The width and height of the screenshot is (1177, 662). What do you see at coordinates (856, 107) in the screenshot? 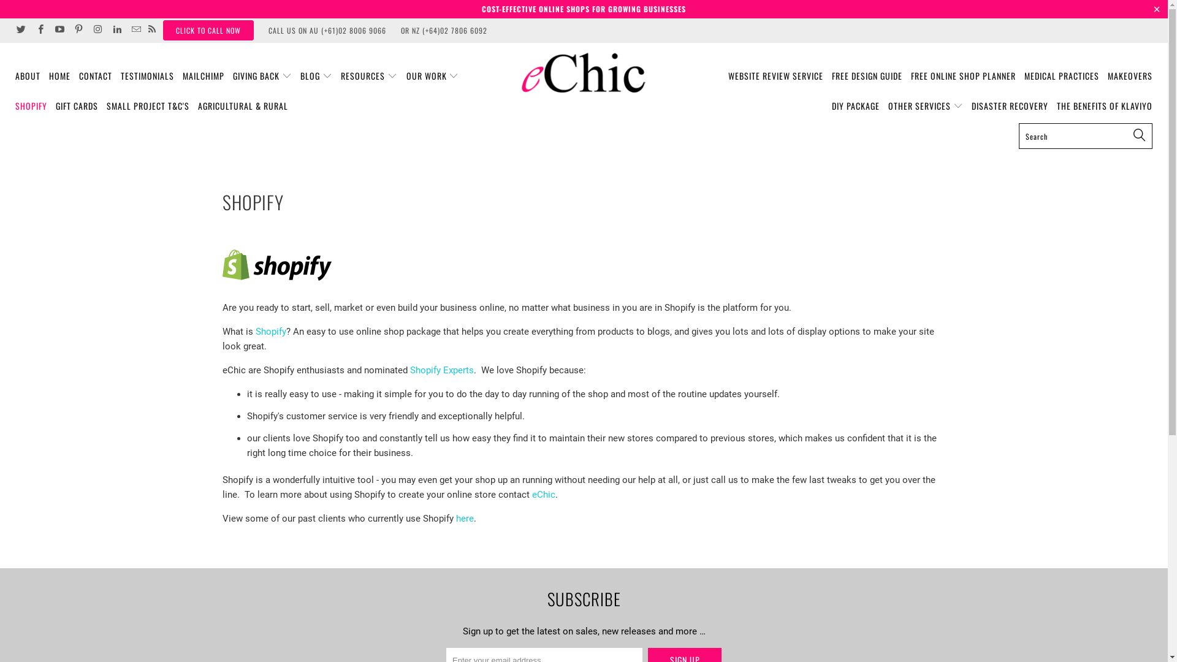
I see `DIY PACKAGE` at bounding box center [856, 107].